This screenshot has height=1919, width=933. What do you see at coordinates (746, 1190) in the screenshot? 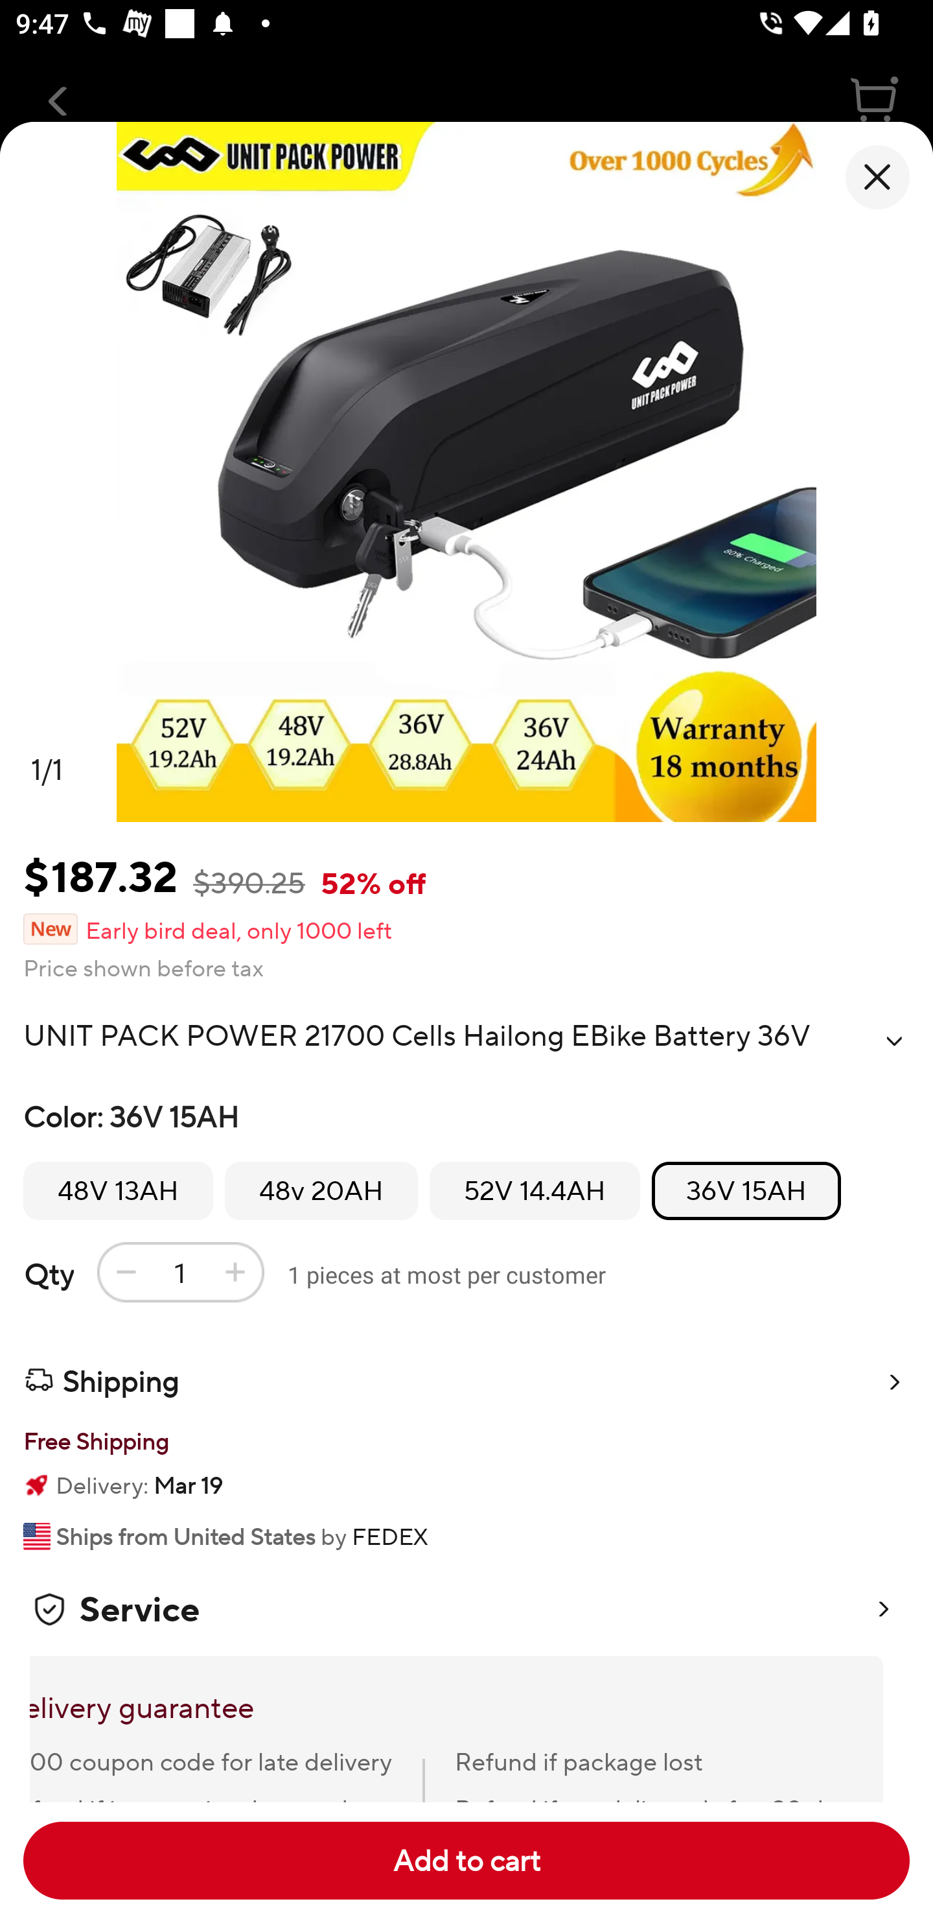
I see `36V 15AH` at bounding box center [746, 1190].